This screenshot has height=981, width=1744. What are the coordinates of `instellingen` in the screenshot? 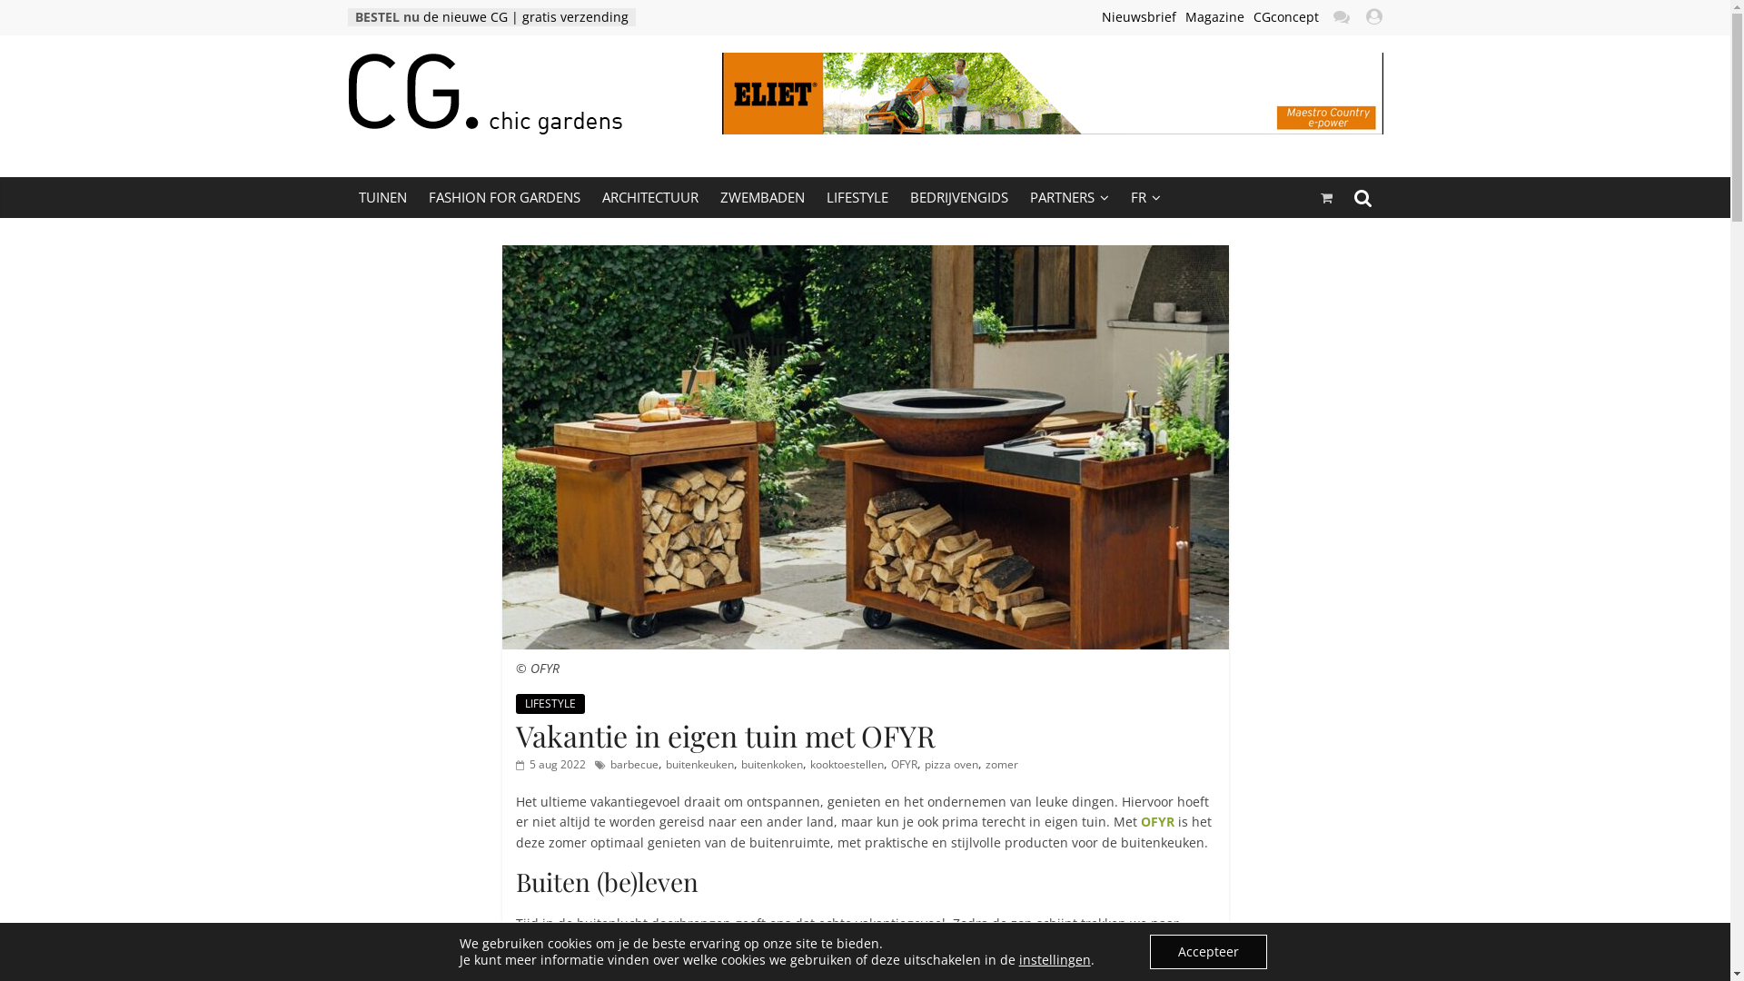 It's located at (1055, 960).